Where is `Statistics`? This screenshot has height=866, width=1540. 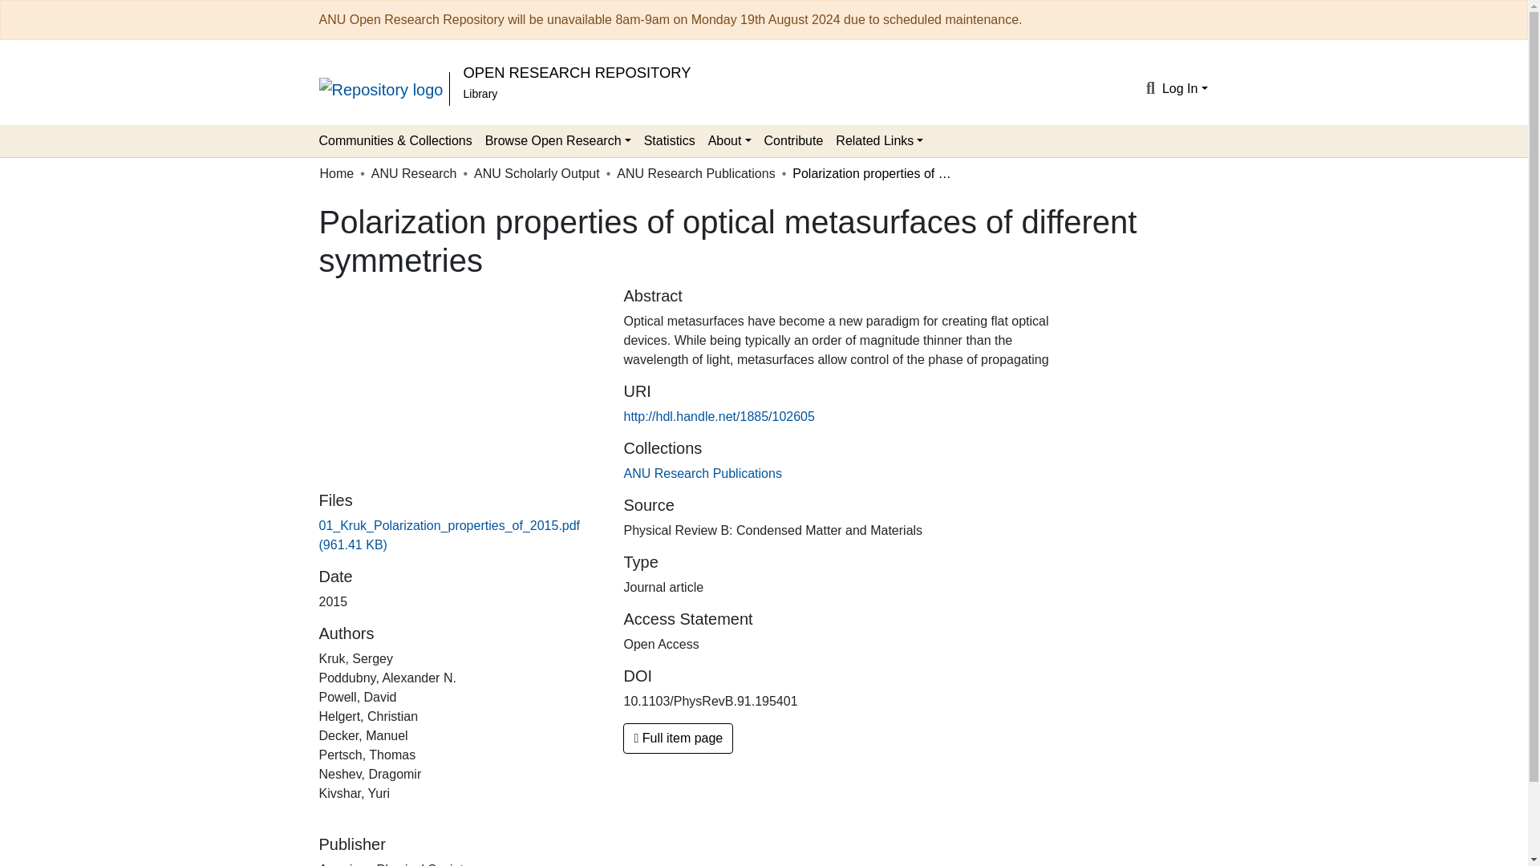
Statistics is located at coordinates (669, 140).